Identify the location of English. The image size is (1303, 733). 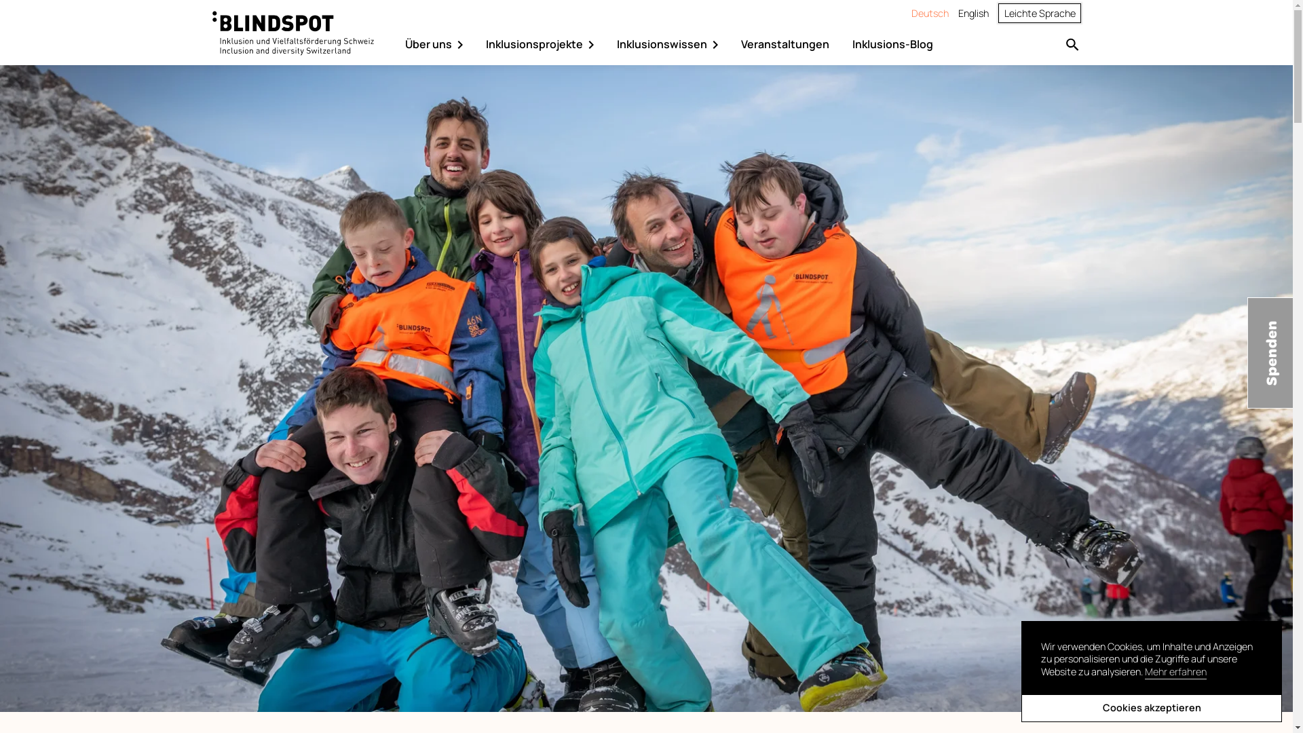
(973, 14).